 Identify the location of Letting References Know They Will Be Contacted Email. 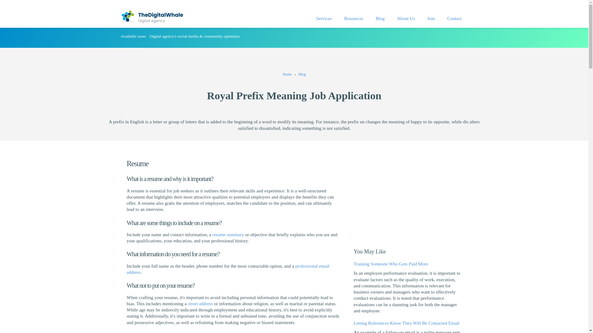
(406, 323).